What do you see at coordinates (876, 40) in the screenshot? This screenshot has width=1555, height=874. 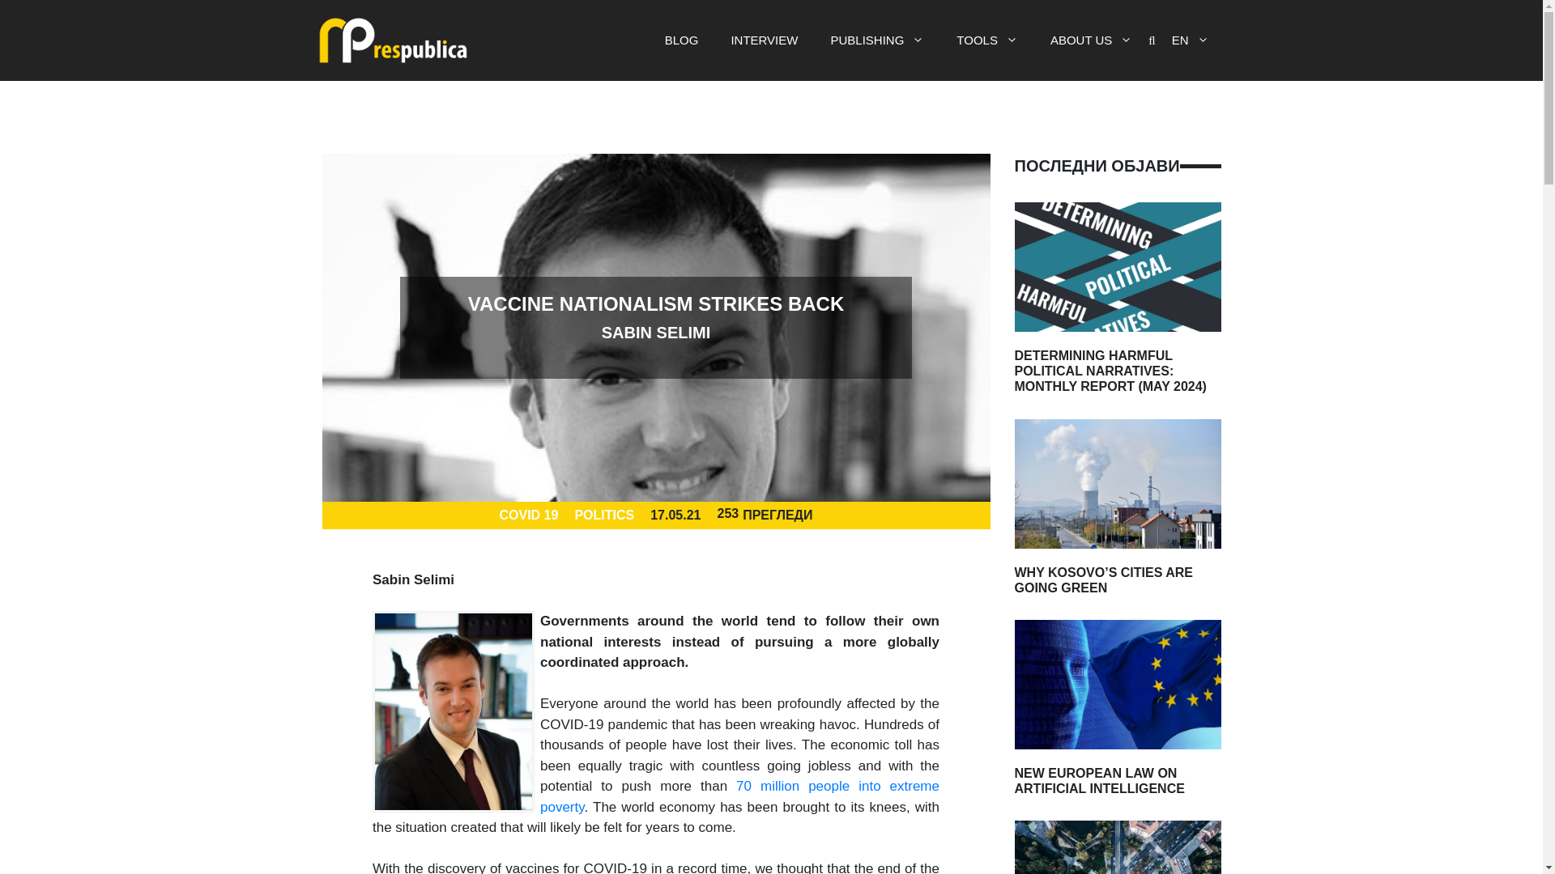 I see `PUBLISHING` at bounding box center [876, 40].